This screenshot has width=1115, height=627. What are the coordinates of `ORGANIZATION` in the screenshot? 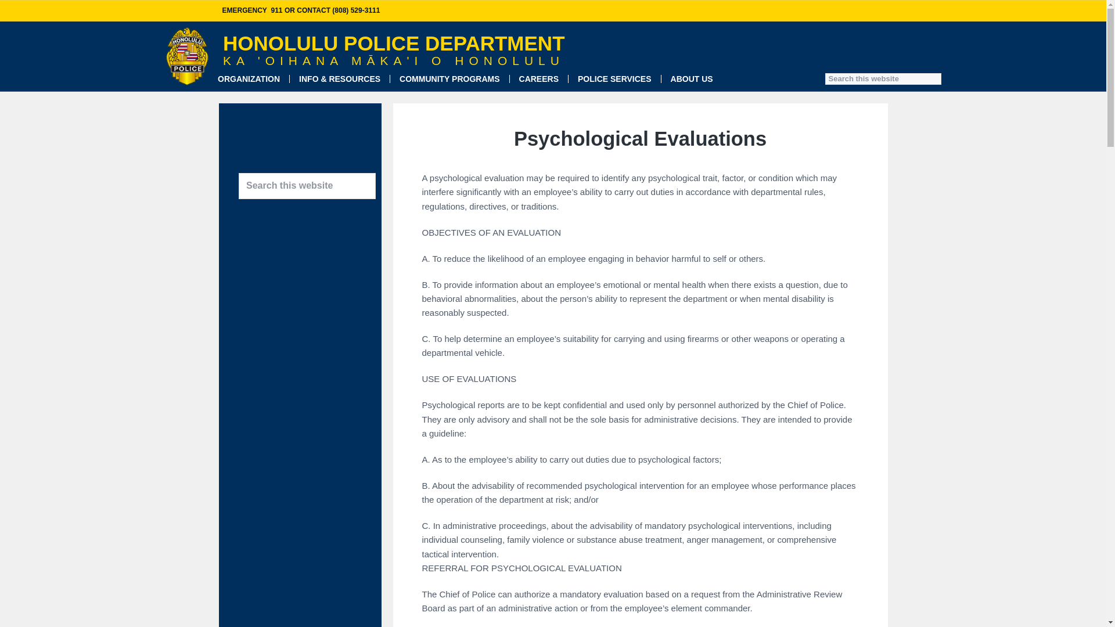 It's located at (249, 79).